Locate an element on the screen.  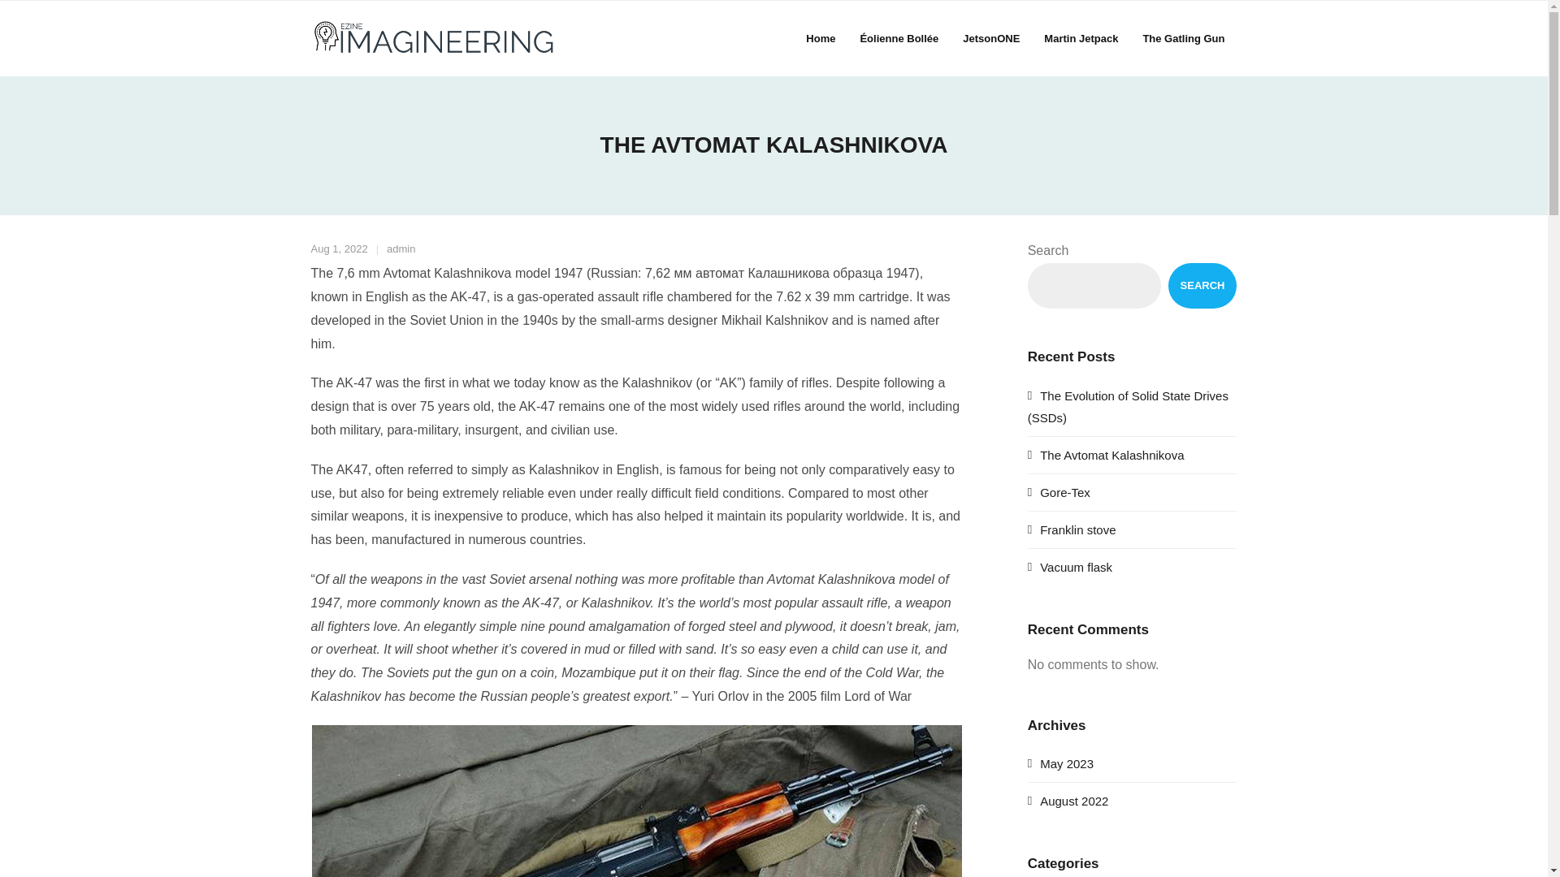
May 2023 is located at coordinates (1060, 763).